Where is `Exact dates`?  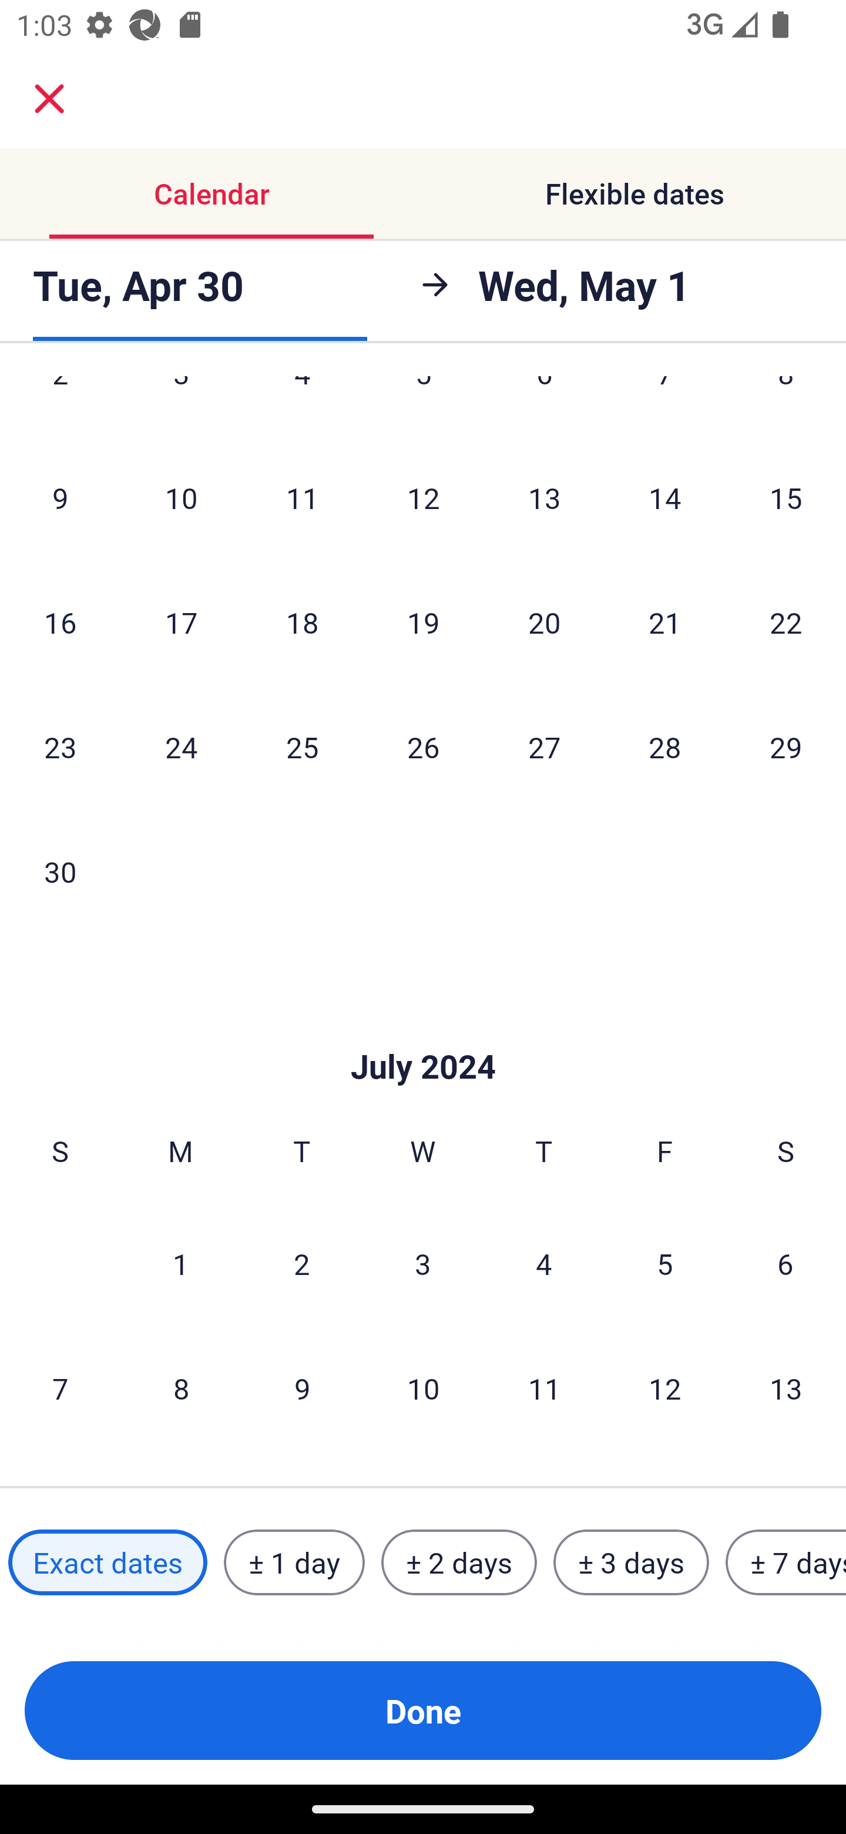
Exact dates is located at coordinates (108, 1562).